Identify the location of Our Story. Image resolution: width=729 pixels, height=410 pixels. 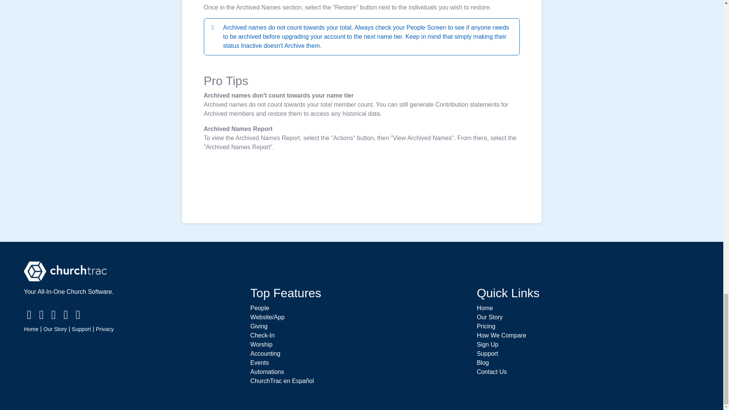
(55, 329).